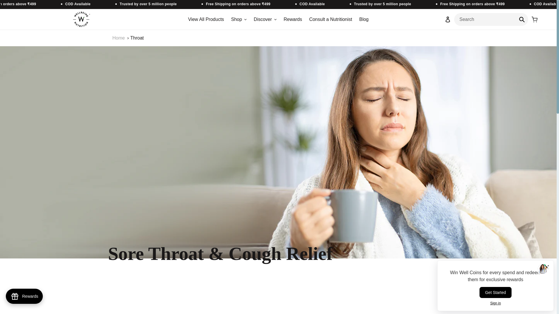  I want to click on Rewards, so click(24, 296).